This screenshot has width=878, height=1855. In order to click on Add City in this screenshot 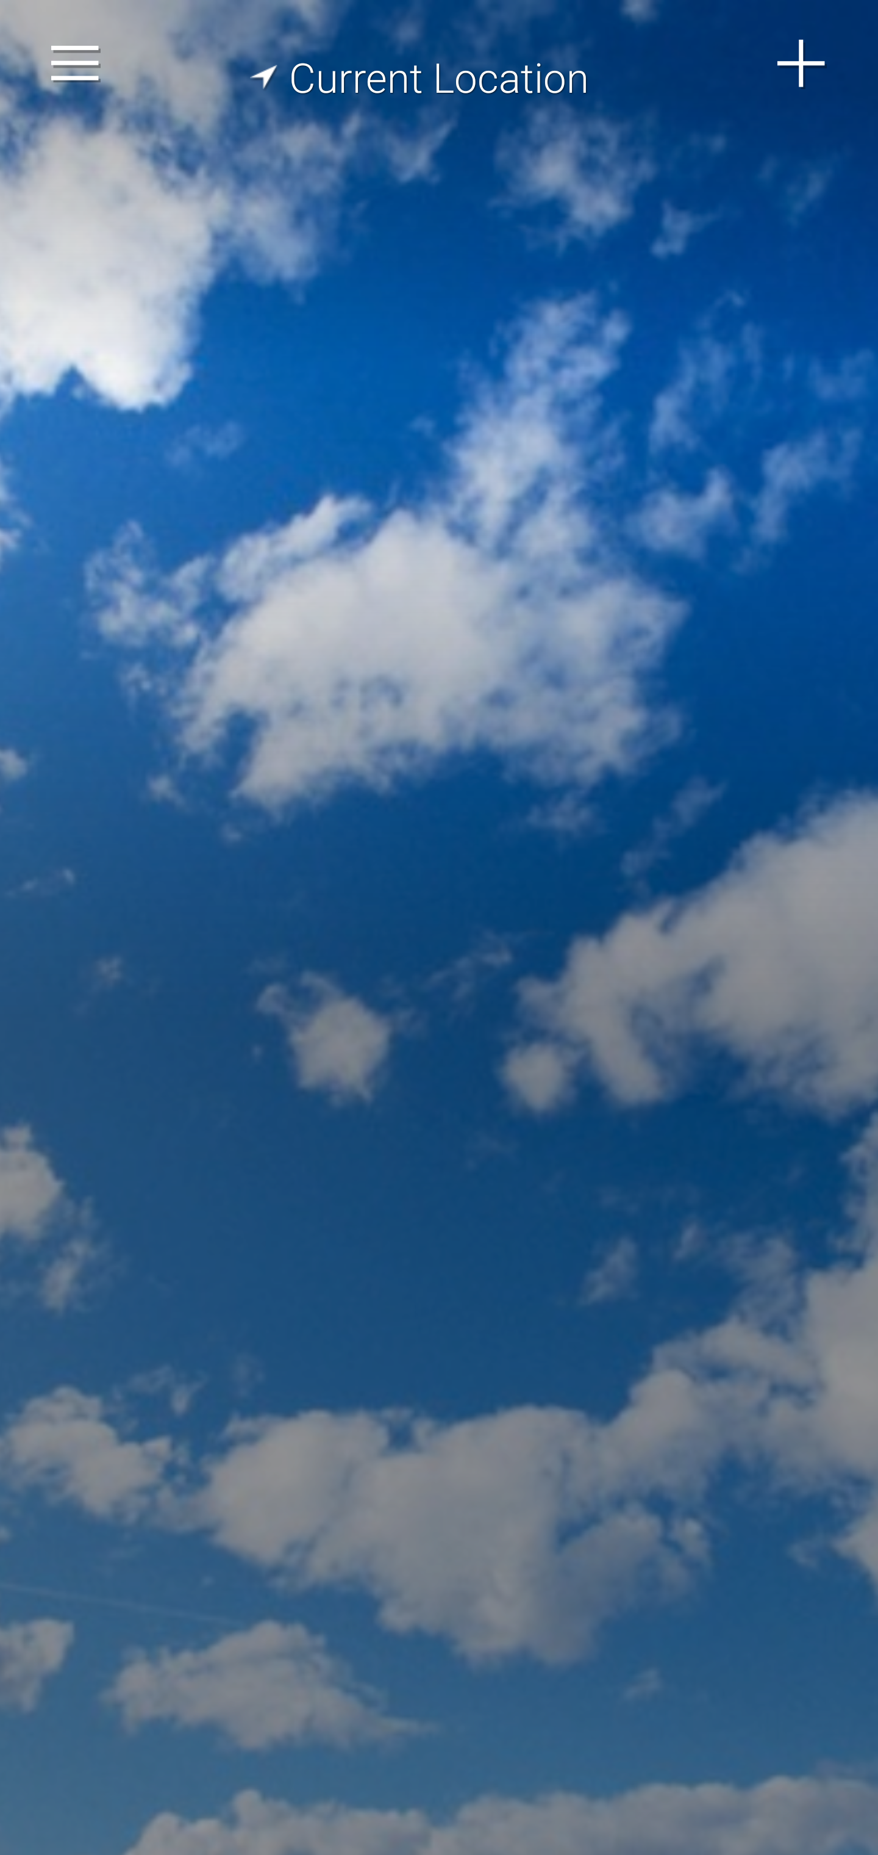, I will do `click(802, 63)`.